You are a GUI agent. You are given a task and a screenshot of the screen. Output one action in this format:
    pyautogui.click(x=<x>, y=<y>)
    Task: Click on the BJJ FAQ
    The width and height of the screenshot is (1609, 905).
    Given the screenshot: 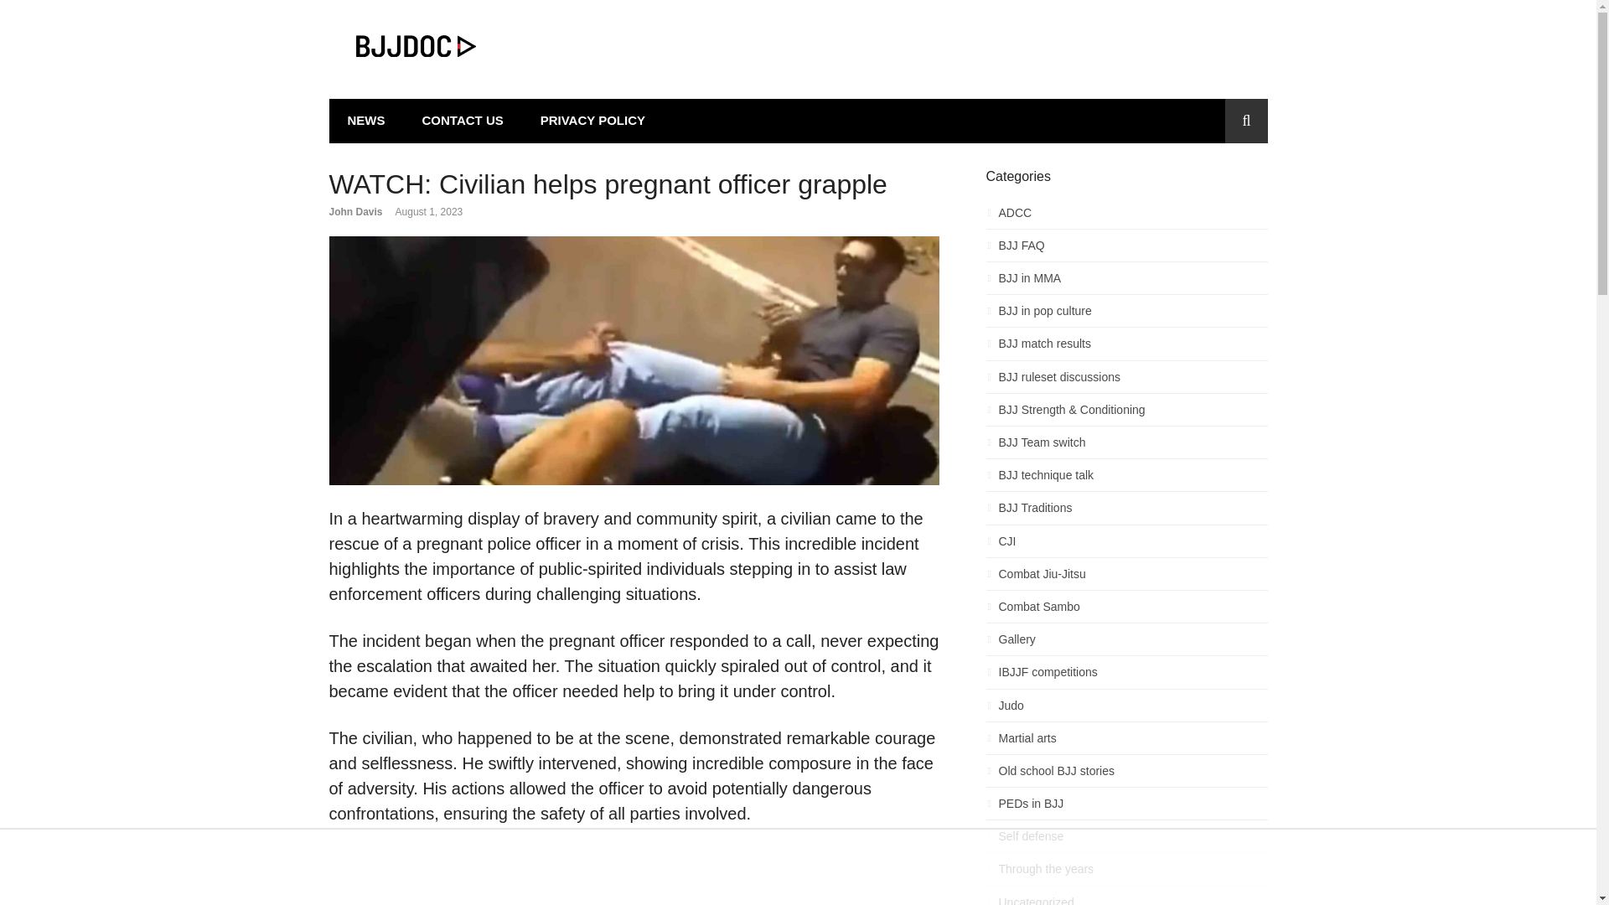 What is the action you would take?
    pyautogui.click(x=1126, y=250)
    